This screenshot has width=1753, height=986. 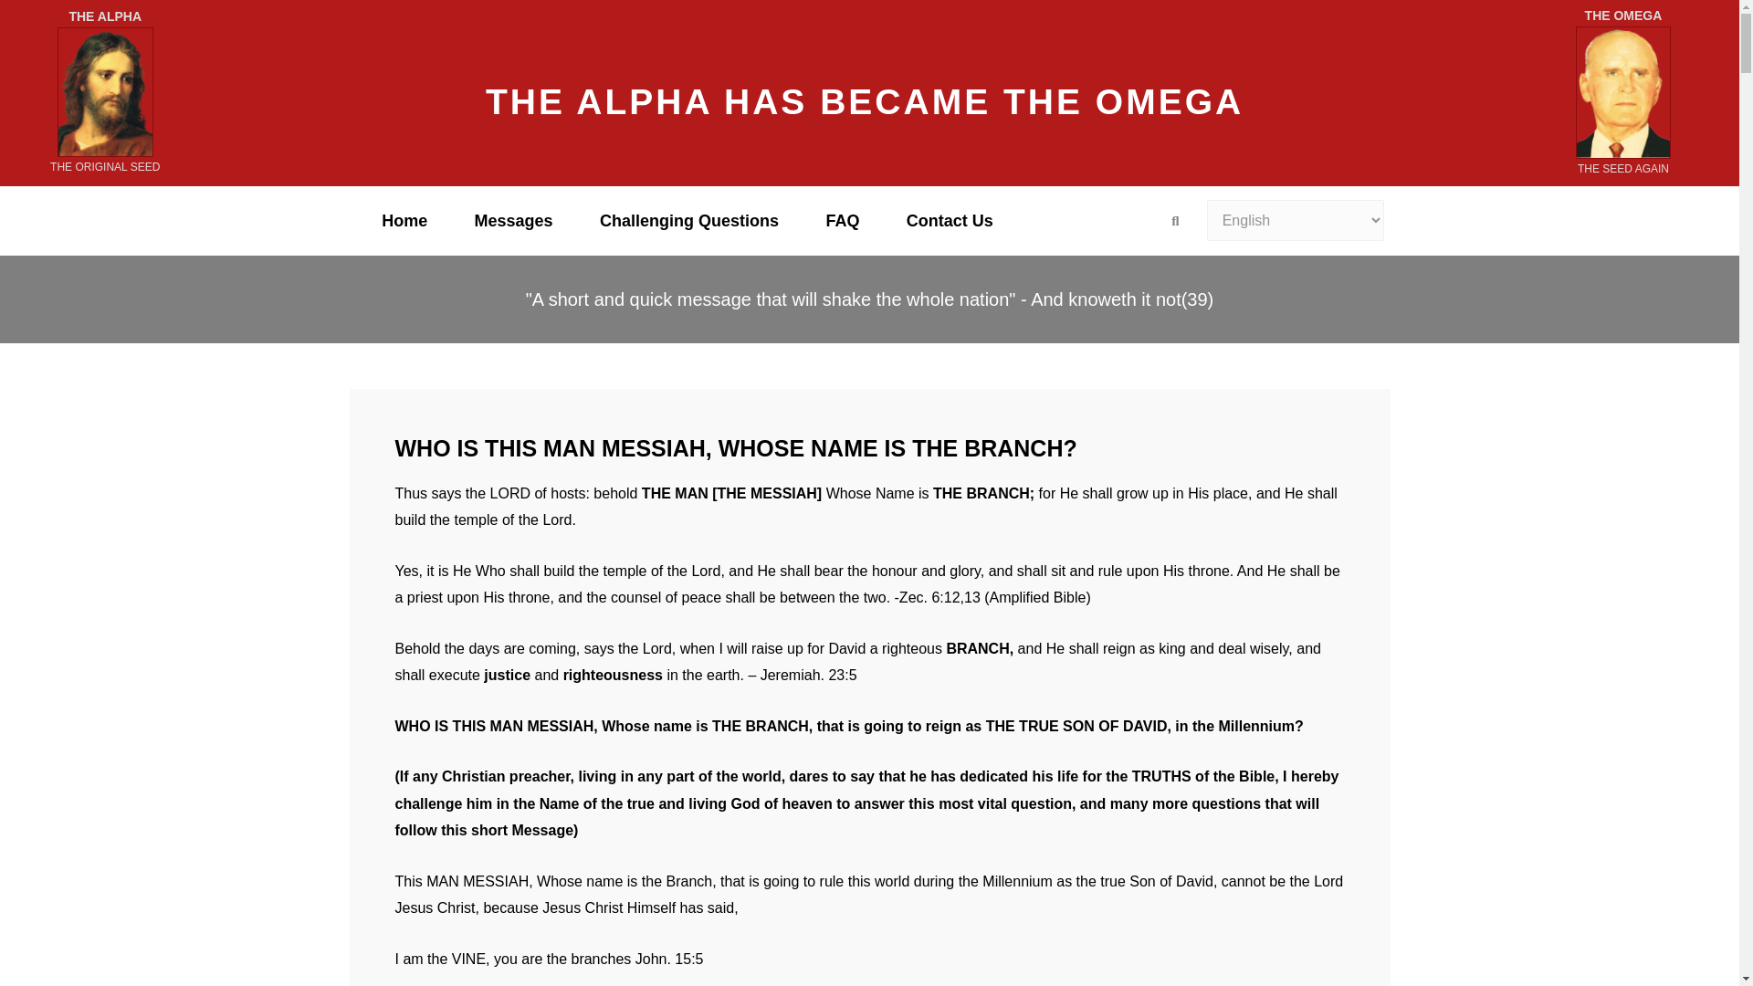 What do you see at coordinates (513, 221) in the screenshot?
I see `Messages` at bounding box center [513, 221].